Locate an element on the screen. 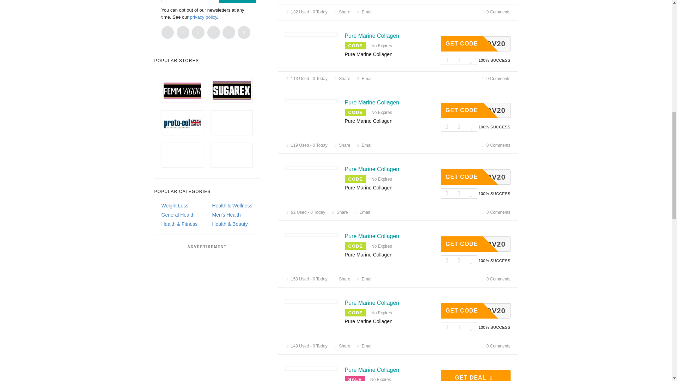  Send this coupon to an email is located at coordinates (364, 12).